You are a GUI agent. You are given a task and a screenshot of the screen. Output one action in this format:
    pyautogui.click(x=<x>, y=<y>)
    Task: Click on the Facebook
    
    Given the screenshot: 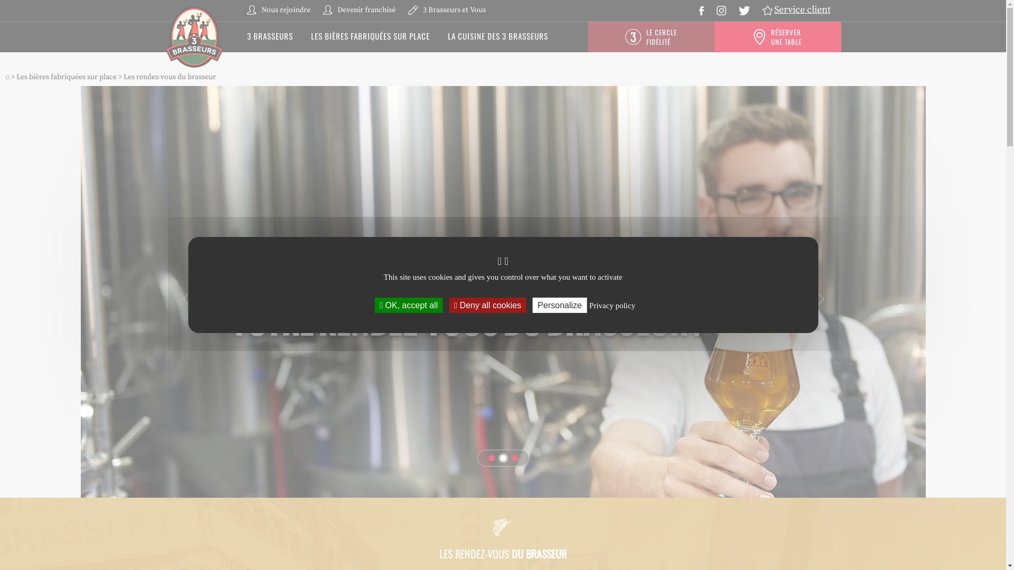 What is the action you would take?
    pyautogui.click(x=701, y=9)
    